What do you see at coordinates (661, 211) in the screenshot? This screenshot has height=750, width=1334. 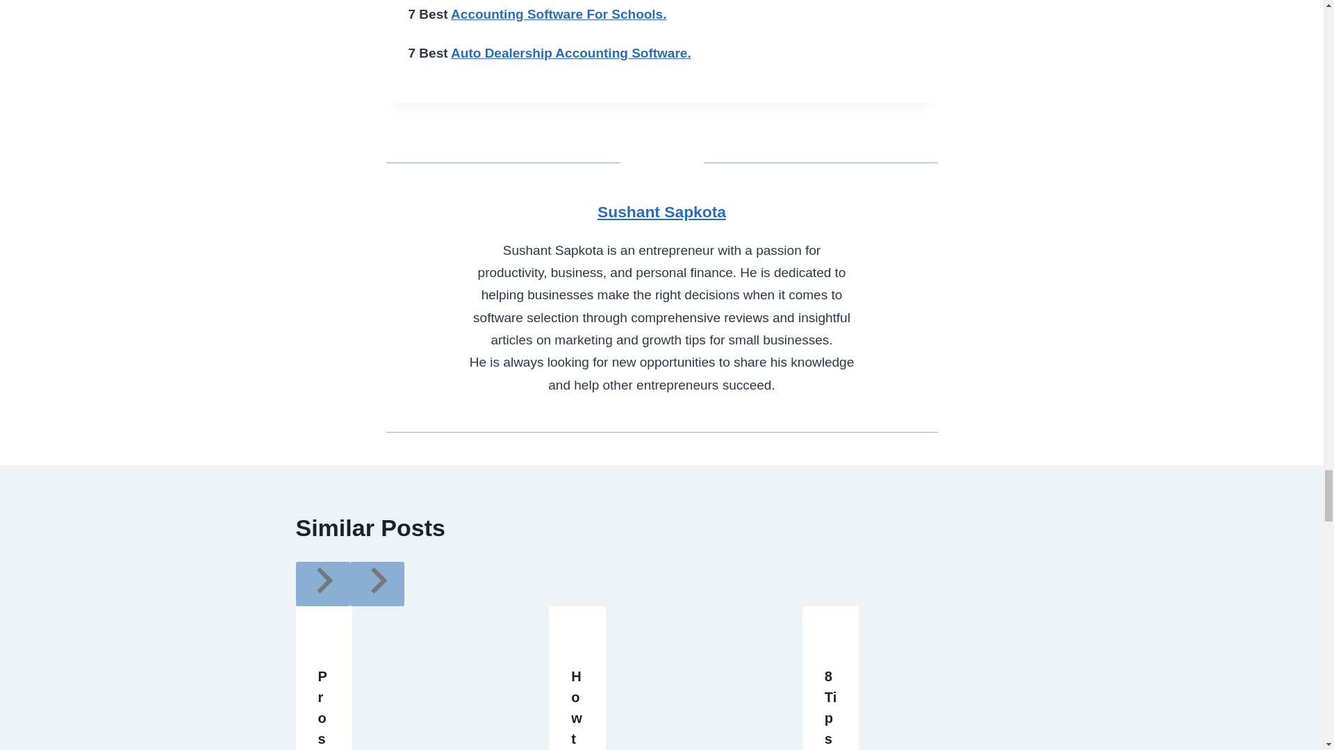 I see `Sushant Sapkota` at bounding box center [661, 211].